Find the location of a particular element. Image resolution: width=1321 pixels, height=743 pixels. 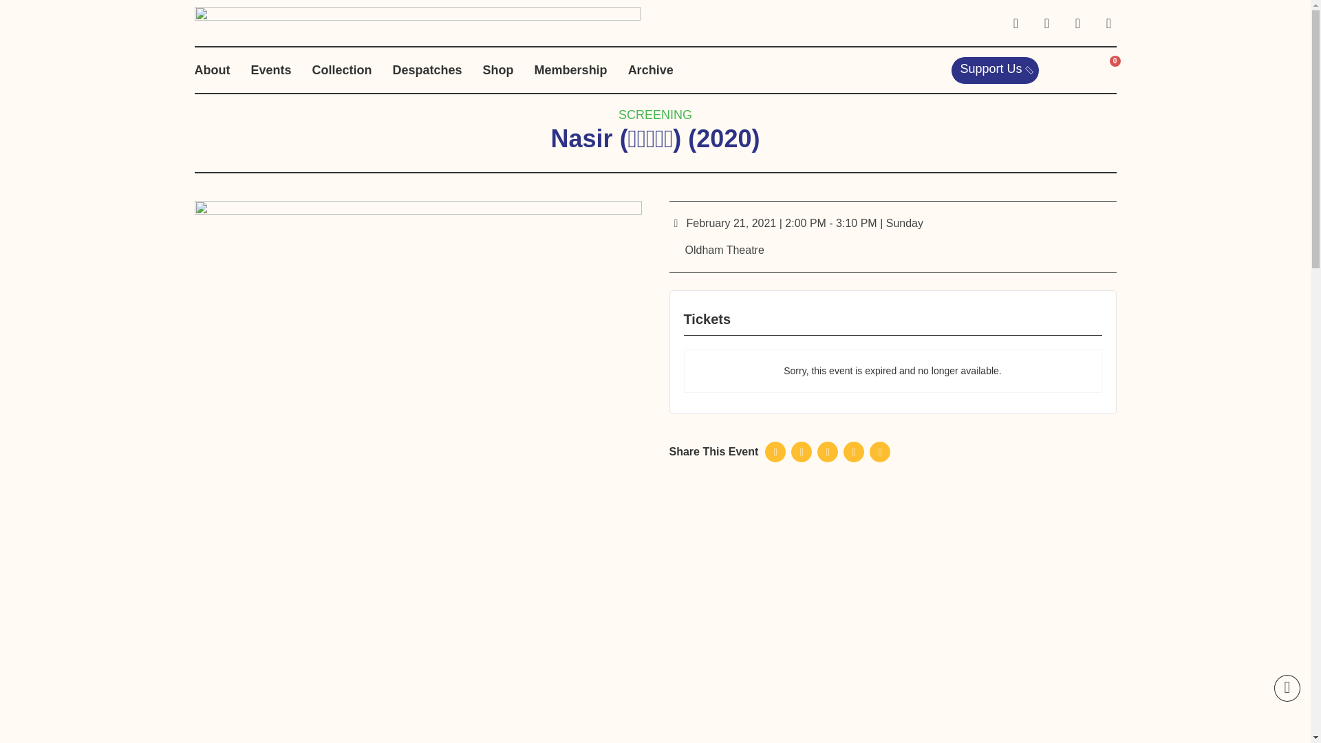

Collection is located at coordinates (342, 70).